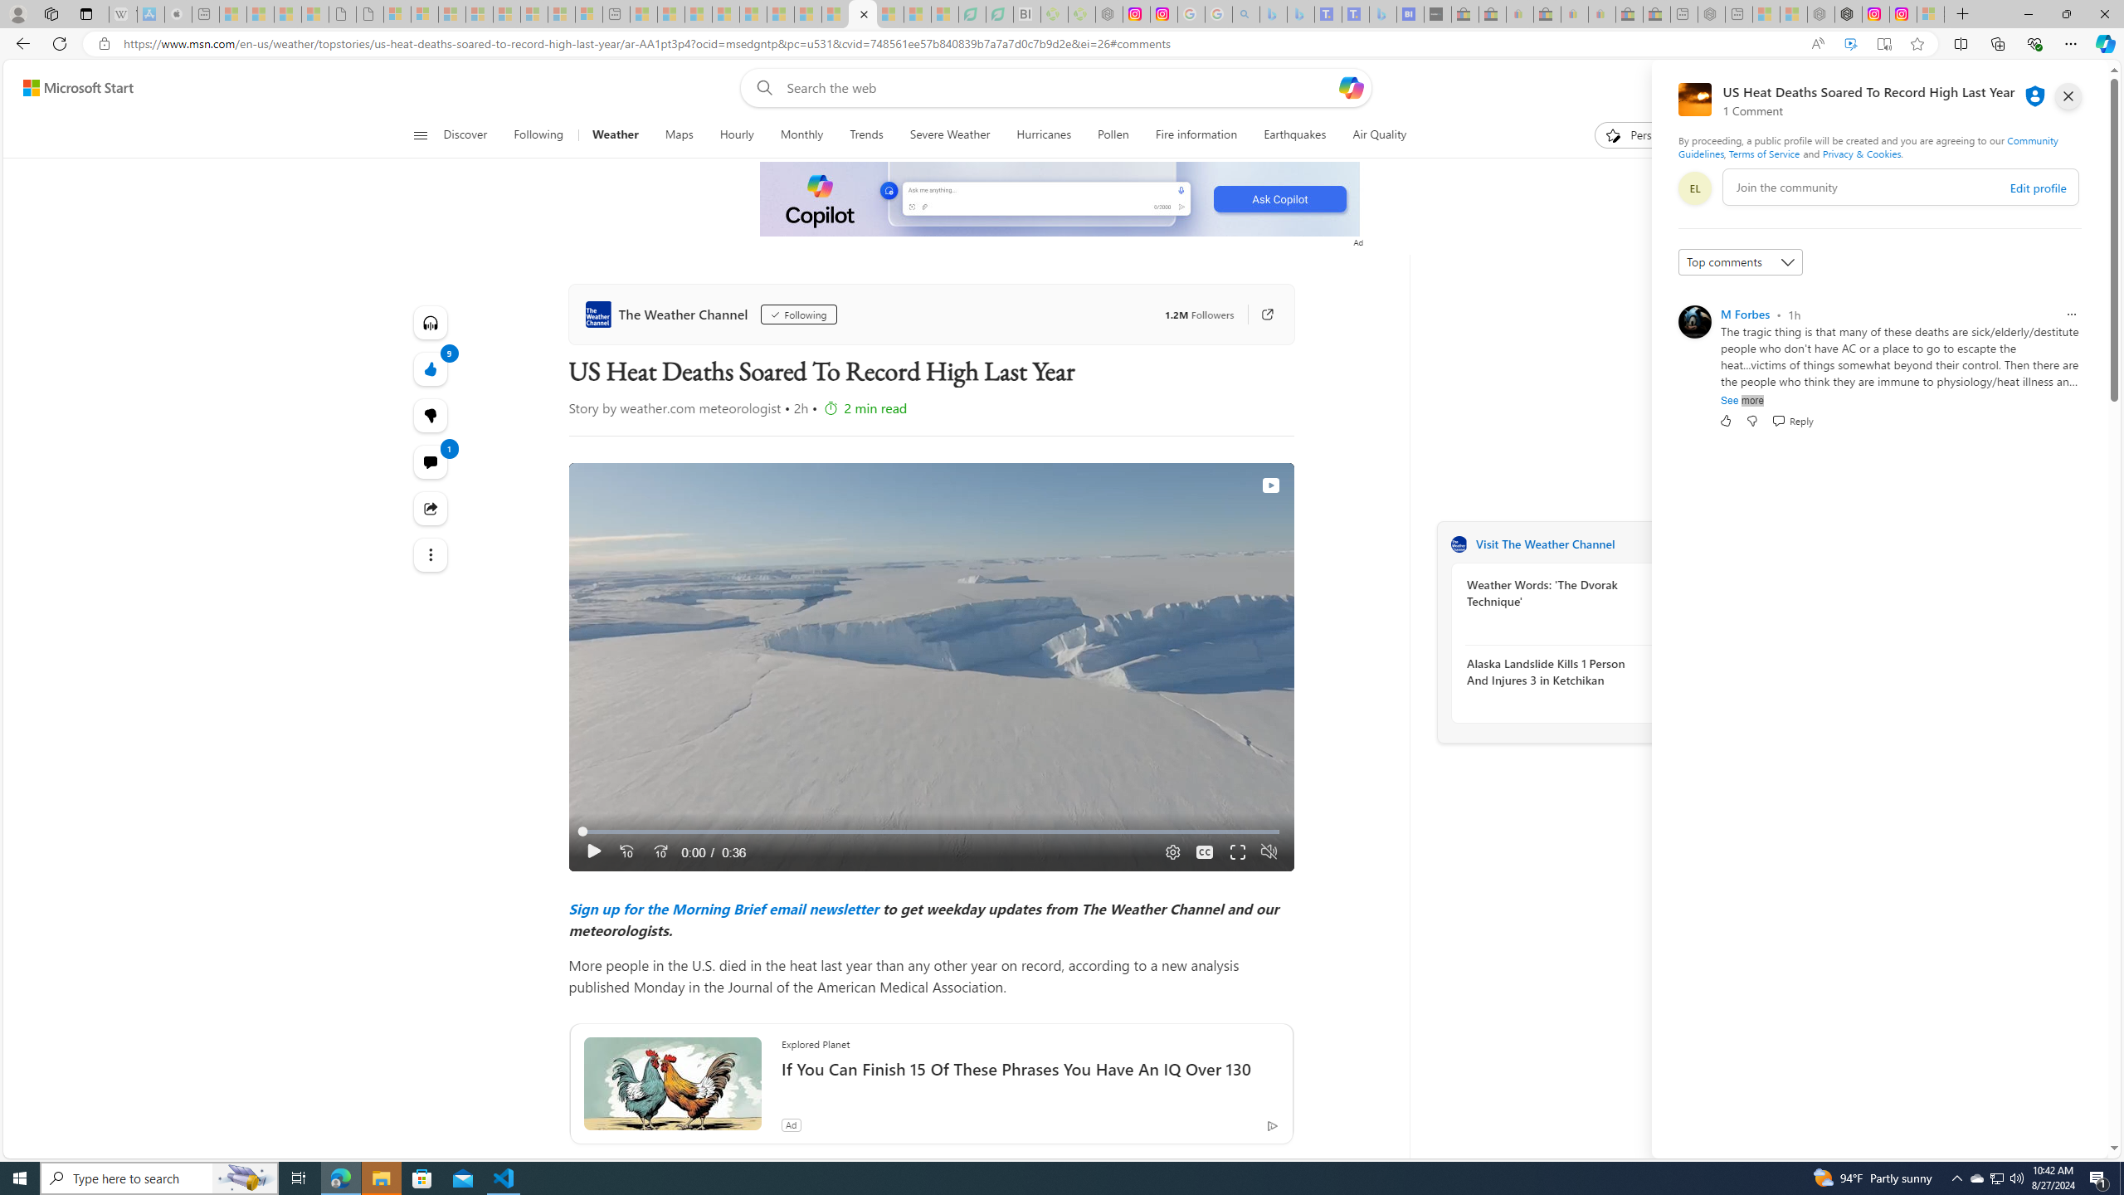 The height and width of the screenshot is (1195, 2124). Describe the element at coordinates (420, 135) in the screenshot. I see `Class: button-glyph` at that location.